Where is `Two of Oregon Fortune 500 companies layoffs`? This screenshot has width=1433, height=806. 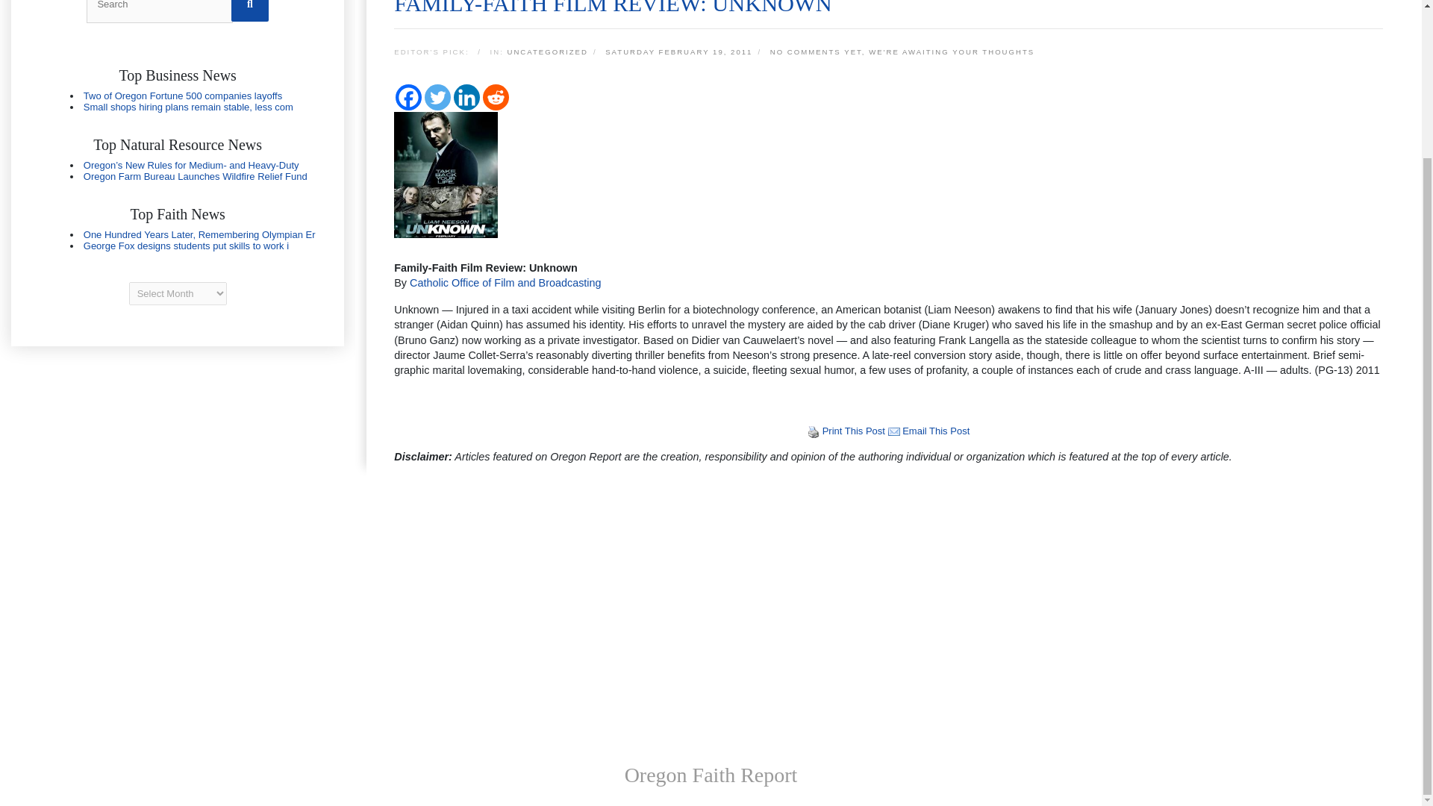
Two of Oregon Fortune 500 companies layoffs is located at coordinates (182, 96).